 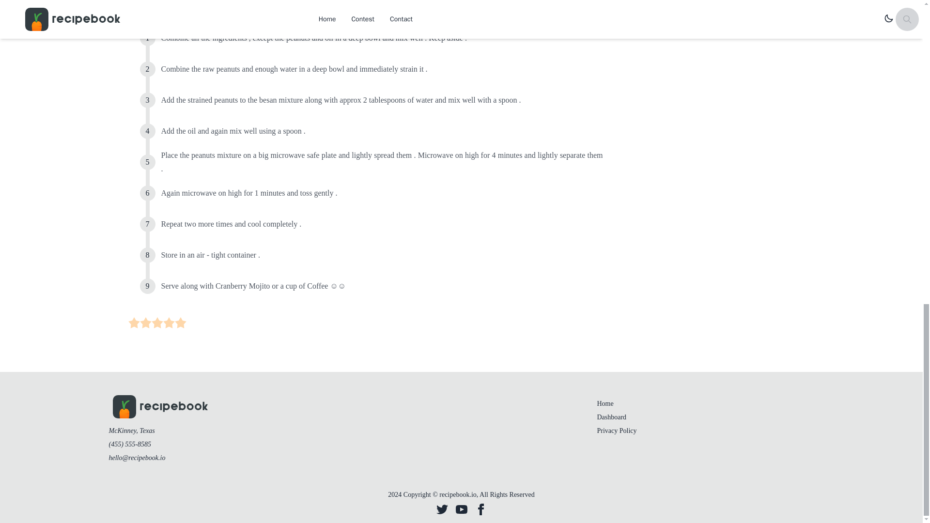 I want to click on on, so click(x=157, y=323).